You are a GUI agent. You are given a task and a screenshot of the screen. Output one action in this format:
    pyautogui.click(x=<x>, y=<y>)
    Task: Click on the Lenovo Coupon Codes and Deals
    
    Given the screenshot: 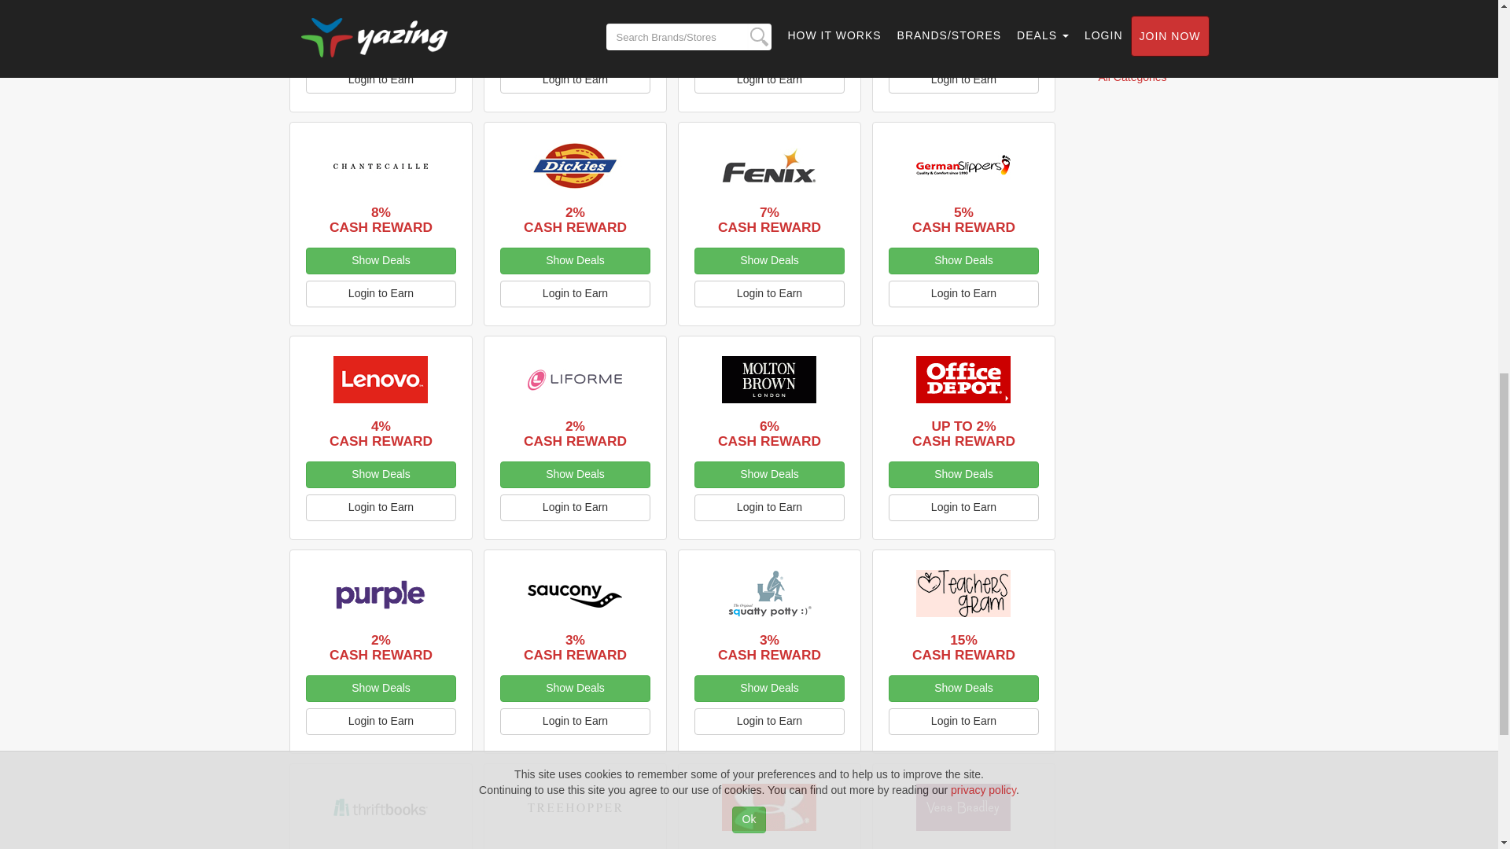 What is the action you would take?
    pyautogui.click(x=381, y=379)
    